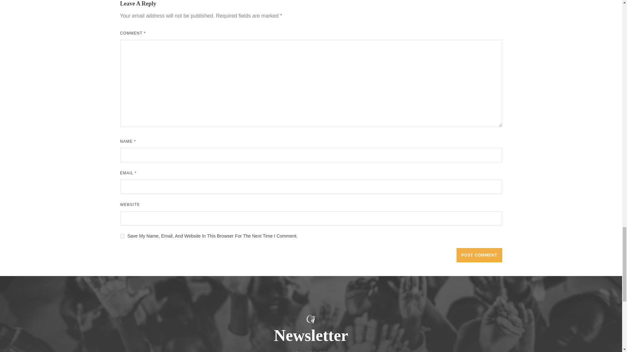 The width and height of the screenshot is (627, 352). I want to click on yes, so click(122, 236).